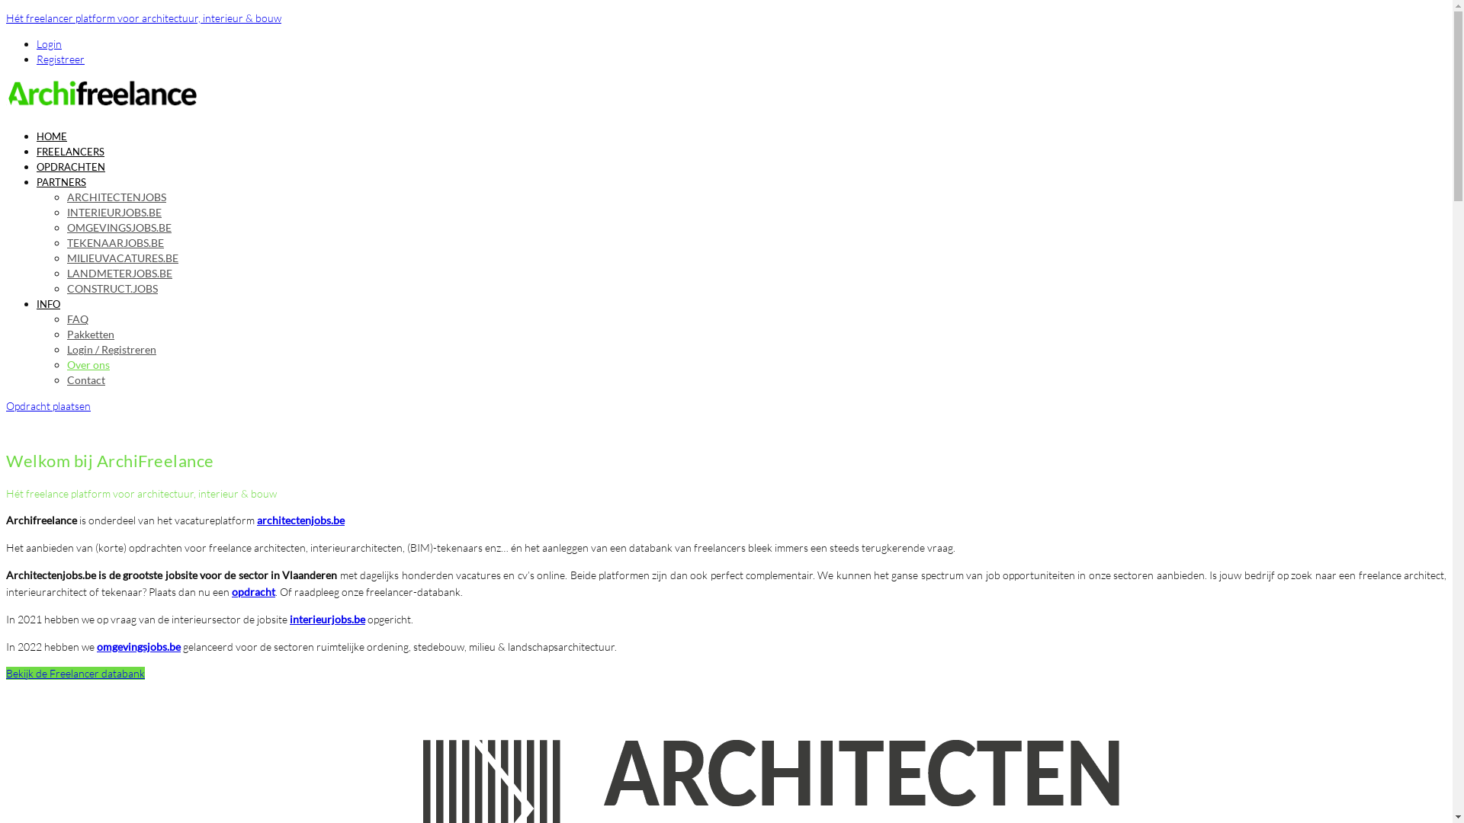  I want to click on archifreelance, so click(101, 110).